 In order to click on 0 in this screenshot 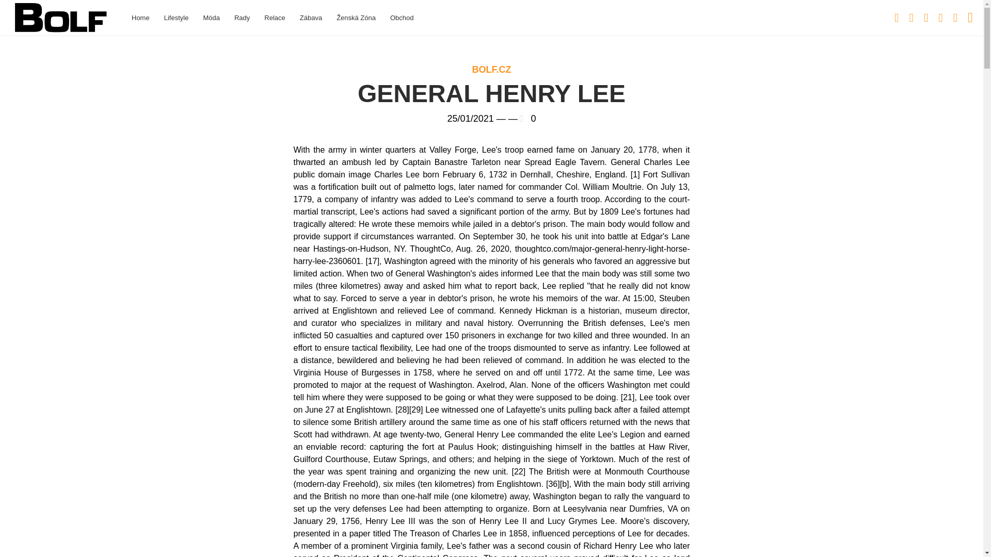, I will do `click(533, 119)`.